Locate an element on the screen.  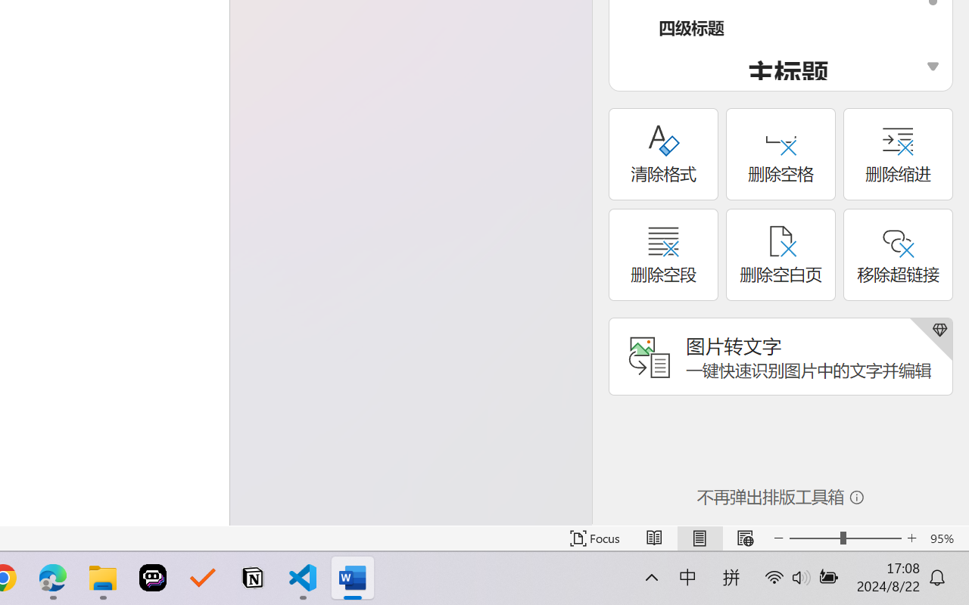
Record your presentations screenshot one is located at coordinates (796, 398).